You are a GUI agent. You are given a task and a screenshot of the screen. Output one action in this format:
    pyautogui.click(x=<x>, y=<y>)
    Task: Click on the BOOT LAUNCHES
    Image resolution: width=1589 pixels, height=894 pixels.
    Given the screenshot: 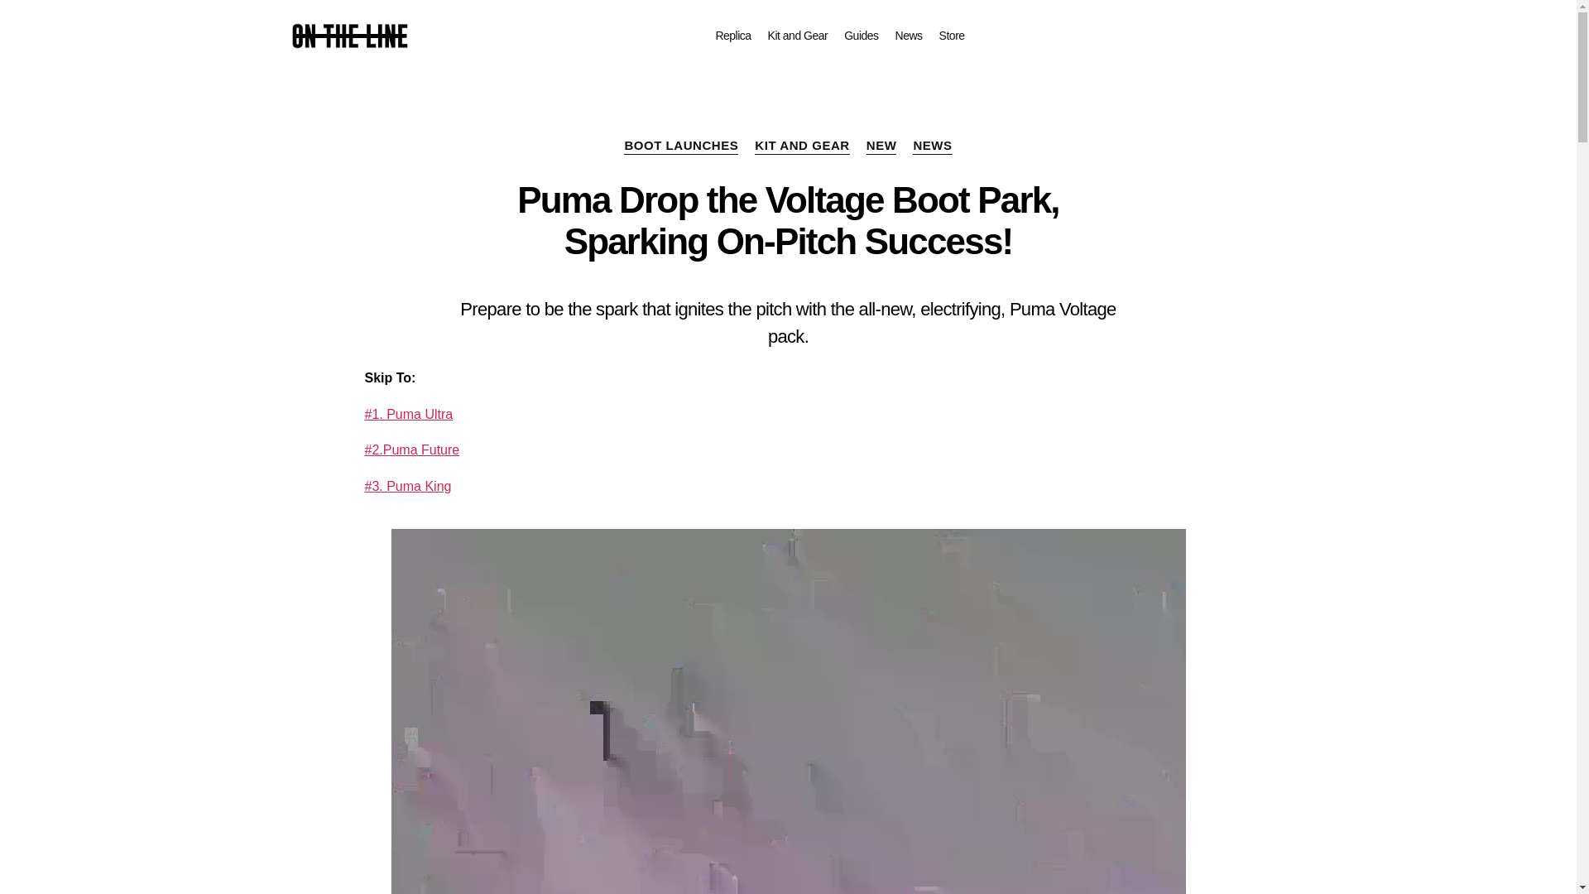 What is the action you would take?
    pyautogui.click(x=681, y=146)
    